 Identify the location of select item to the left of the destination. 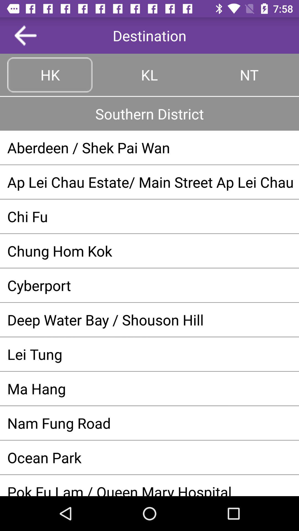
(25, 35).